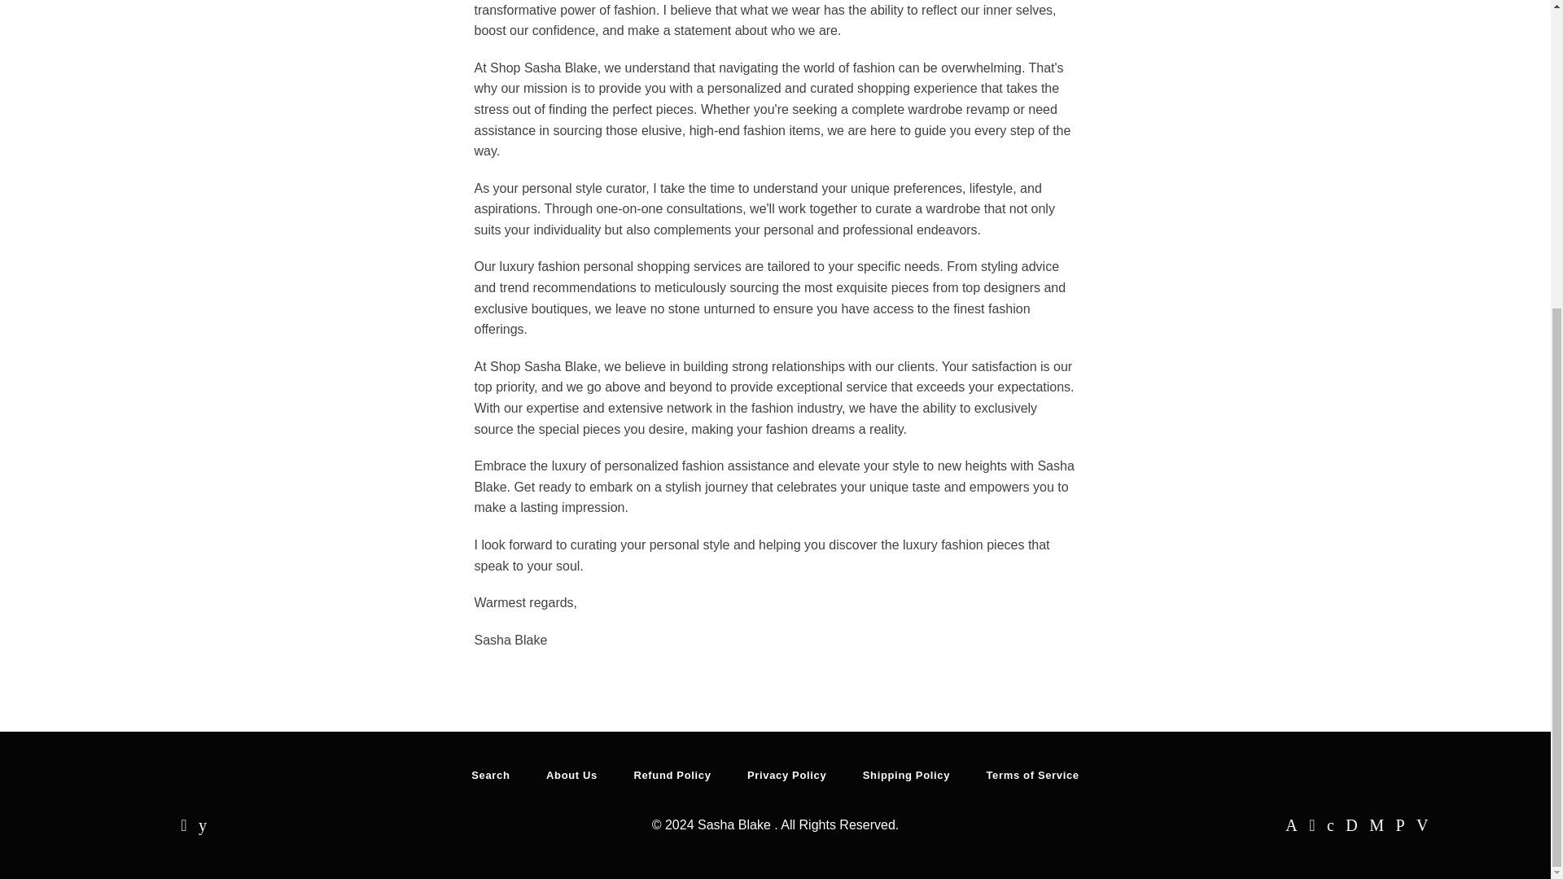 The width and height of the screenshot is (1563, 879). What do you see at coordinates (735, 824) in the screenshot?
I see `Sasha Blake` at bounding box center [735, 824].